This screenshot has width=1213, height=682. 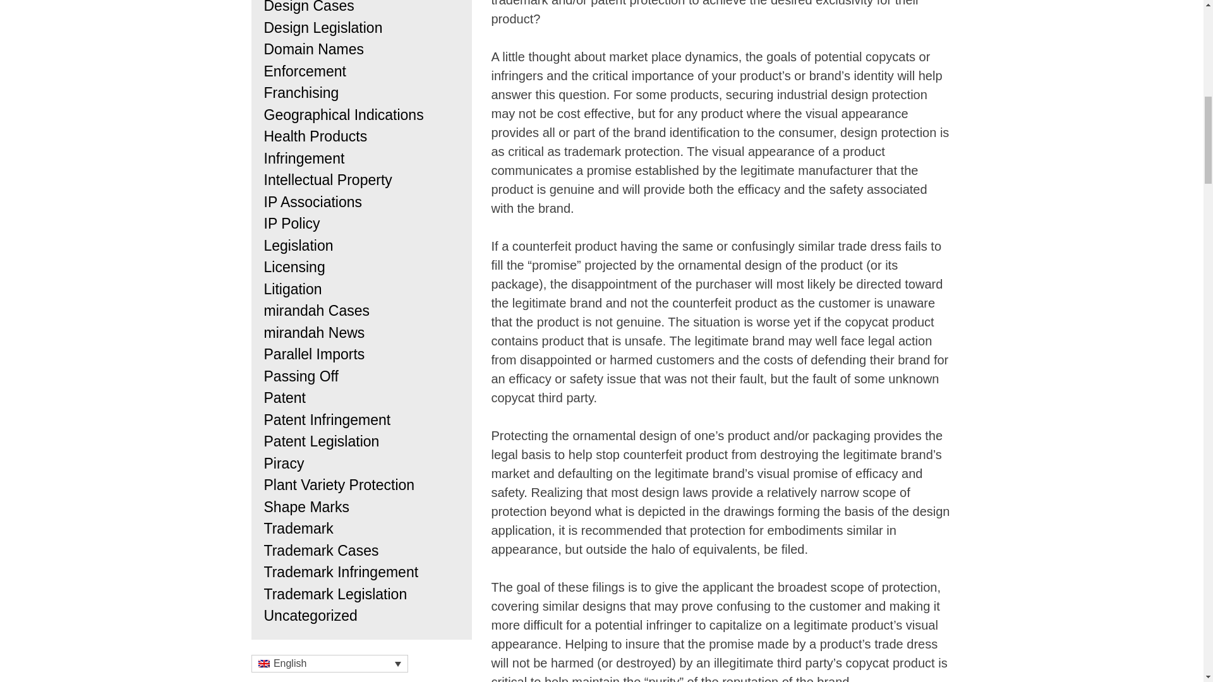 I want to click on Franchising, so click(x=302, y=92).